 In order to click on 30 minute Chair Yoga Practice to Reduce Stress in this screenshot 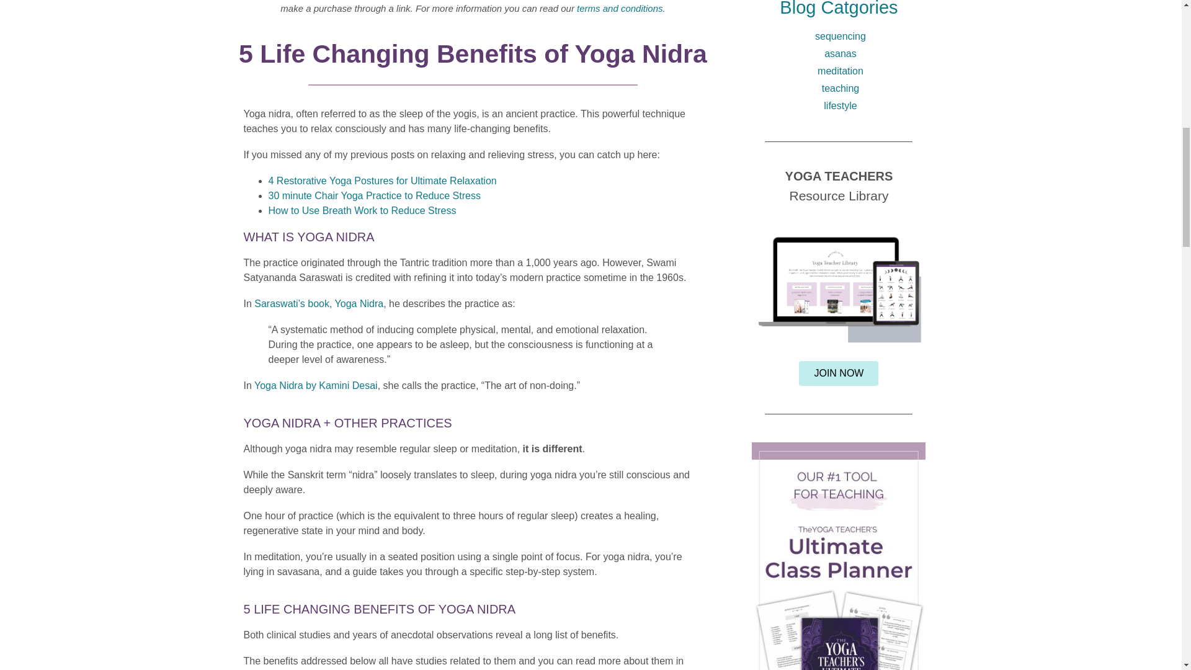, I will do `click(373, 195)`.